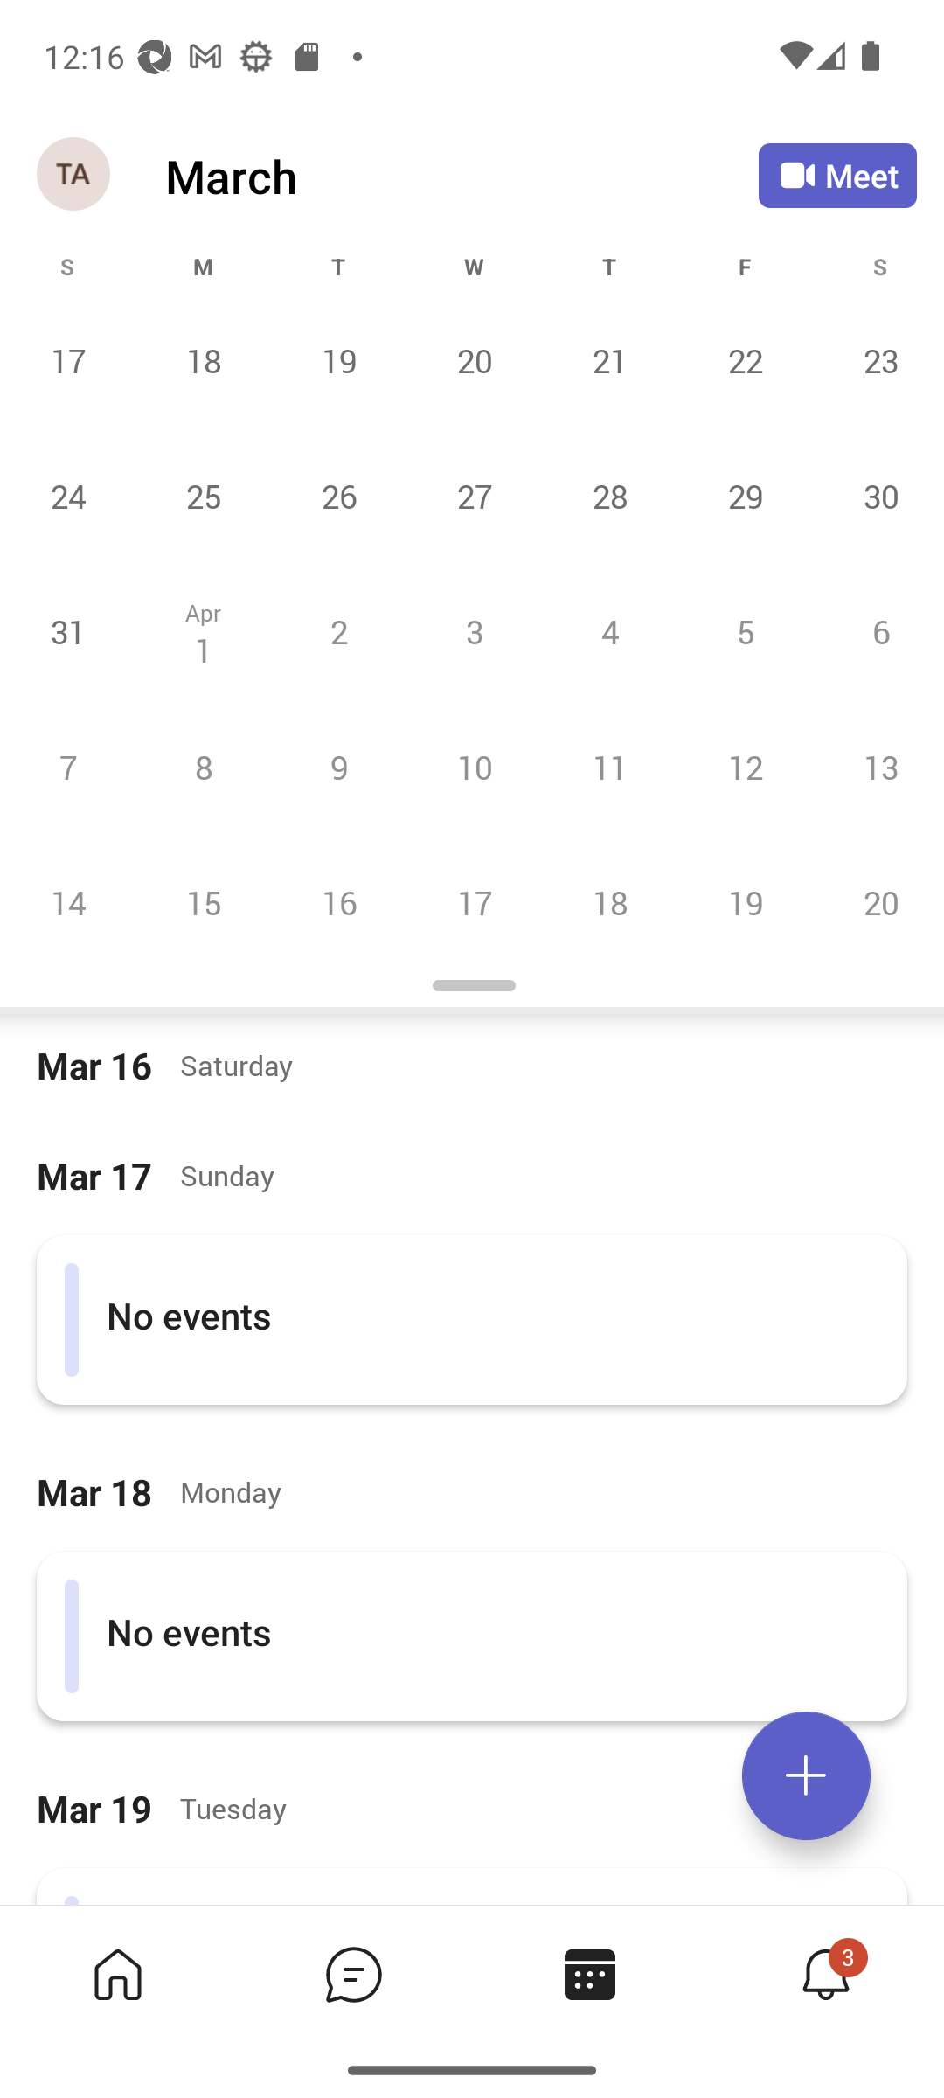  Describe the element at coordinates (338, 767) in the screenshot. I see `Tuesday, April 9 9` at that location.